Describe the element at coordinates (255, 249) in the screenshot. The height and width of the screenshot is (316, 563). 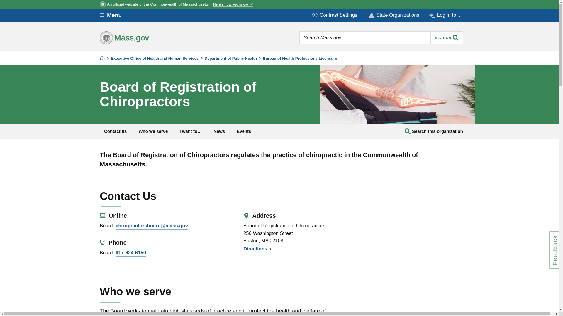
I see `directions` at that location.